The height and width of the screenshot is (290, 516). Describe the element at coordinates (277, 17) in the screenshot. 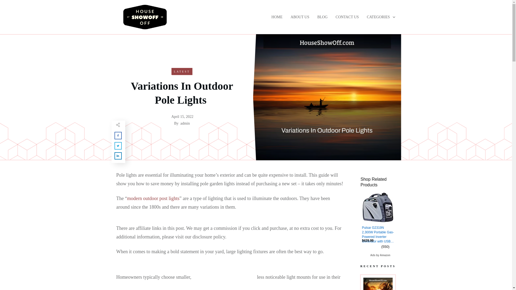

I see `HOME` at that location.